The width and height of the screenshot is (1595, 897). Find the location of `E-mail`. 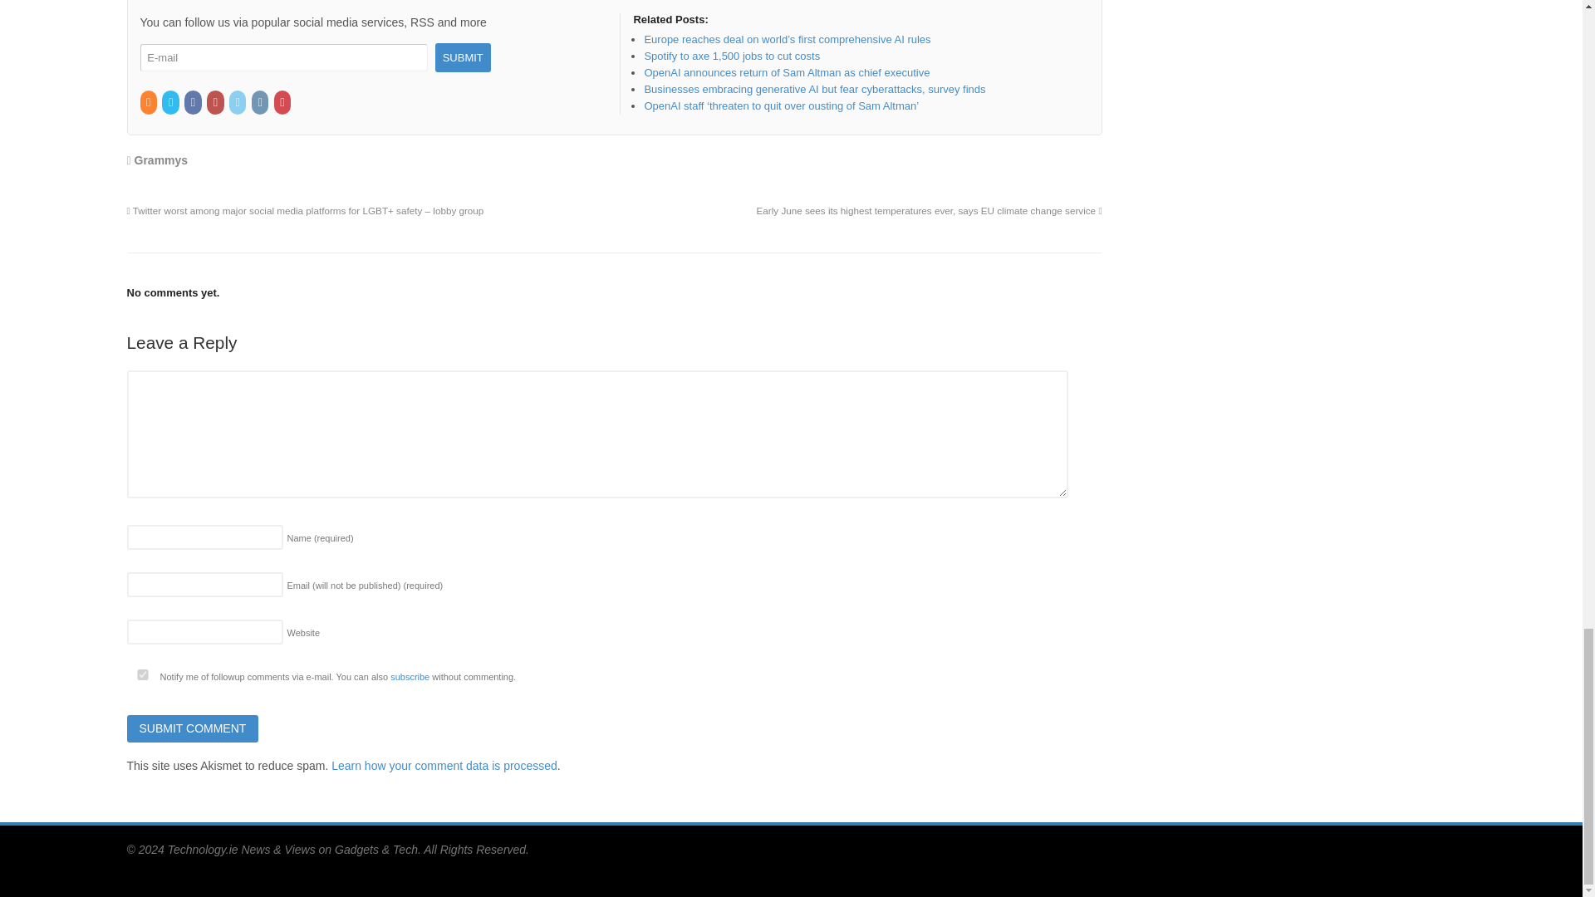

E-mail is located at coordinates (283, 57).